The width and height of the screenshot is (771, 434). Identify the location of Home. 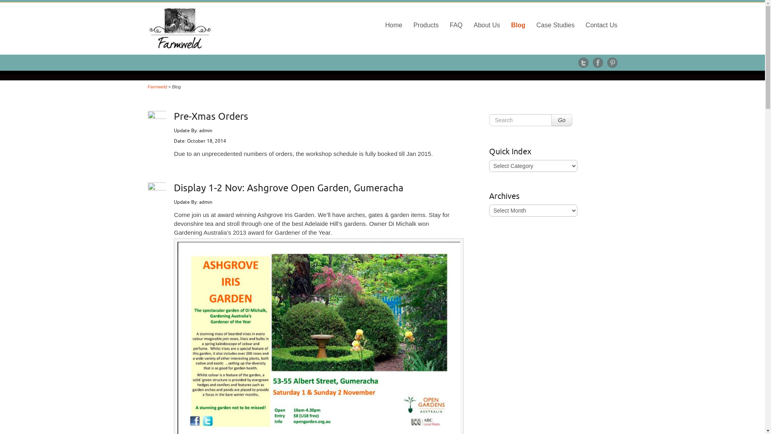
(394, 25).